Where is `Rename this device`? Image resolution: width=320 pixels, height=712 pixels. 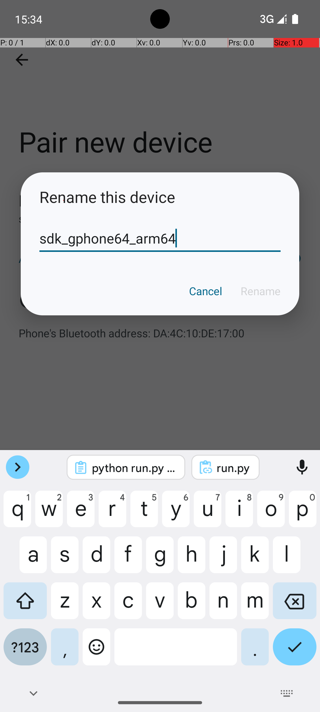
Rename this device is located at coordinates (160, 197).